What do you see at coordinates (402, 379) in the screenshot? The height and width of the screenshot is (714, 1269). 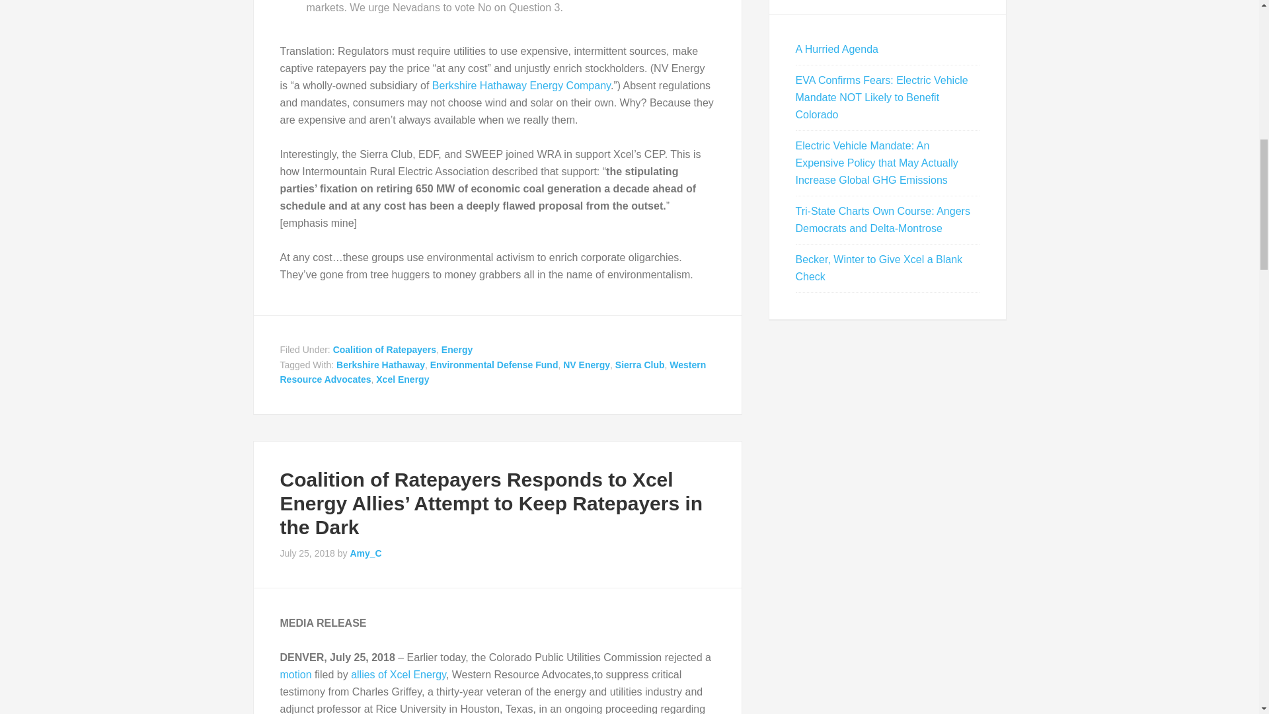 I see `Xcel Energy` at bounding box center [402, 379].